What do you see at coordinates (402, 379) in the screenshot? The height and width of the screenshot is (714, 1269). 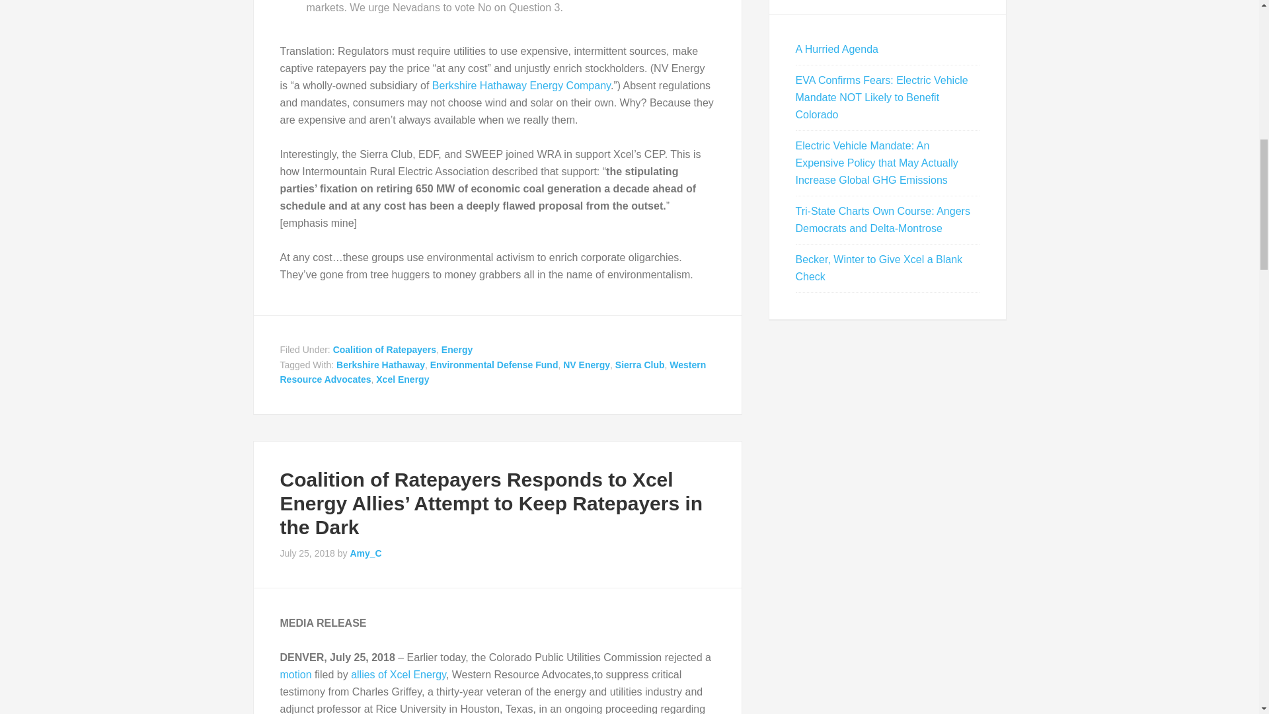 I see `Xcel Energy` at bounding box center [402, 379].